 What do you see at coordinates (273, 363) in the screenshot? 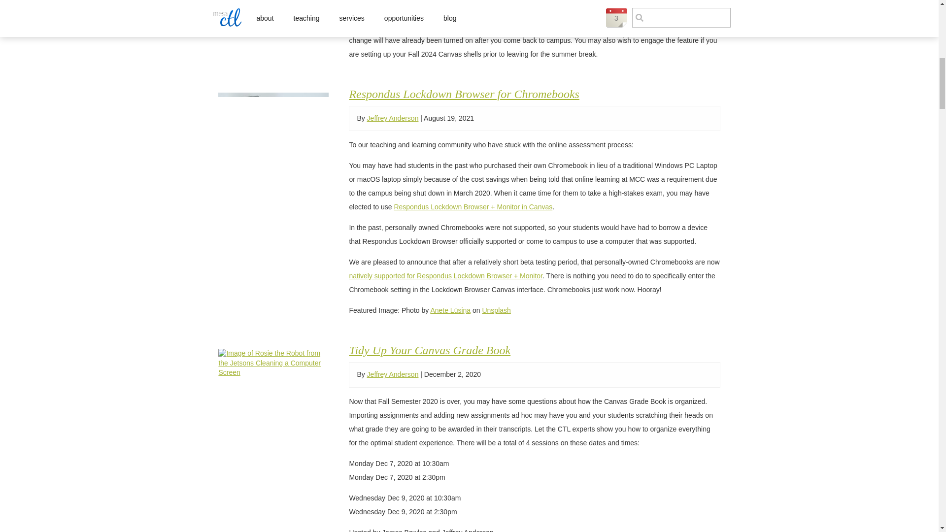
I see `Tidy Up Your Canvas Grade Book` at bounding box center [273, 363].